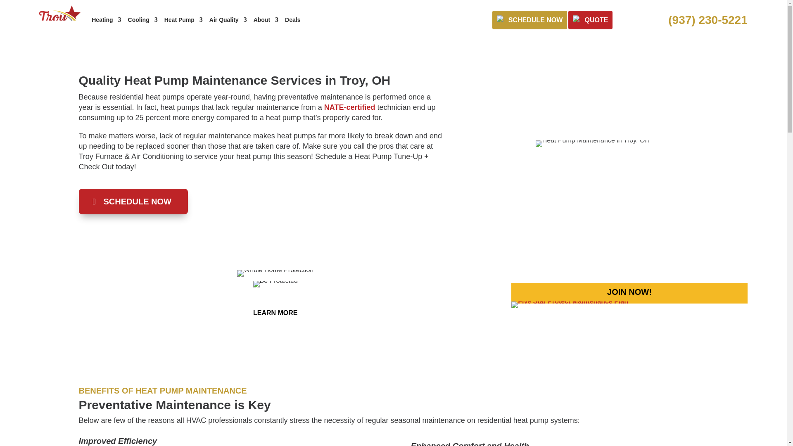 The height and width of the screenshot is (446, 793). I want to click on Be Protected, so click(275, 284).